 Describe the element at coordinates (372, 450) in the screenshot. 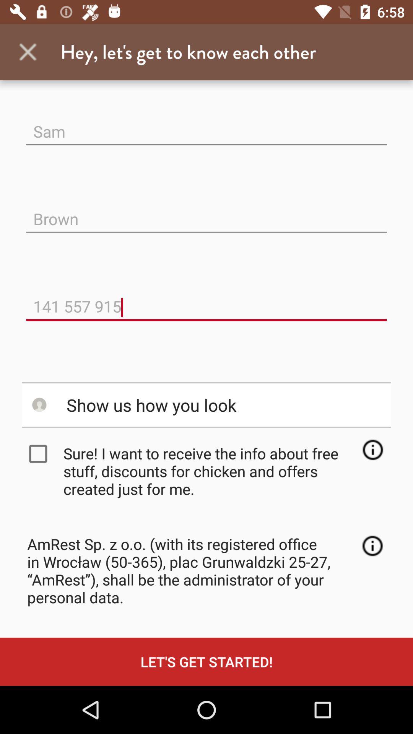

I see `open information` at that location.